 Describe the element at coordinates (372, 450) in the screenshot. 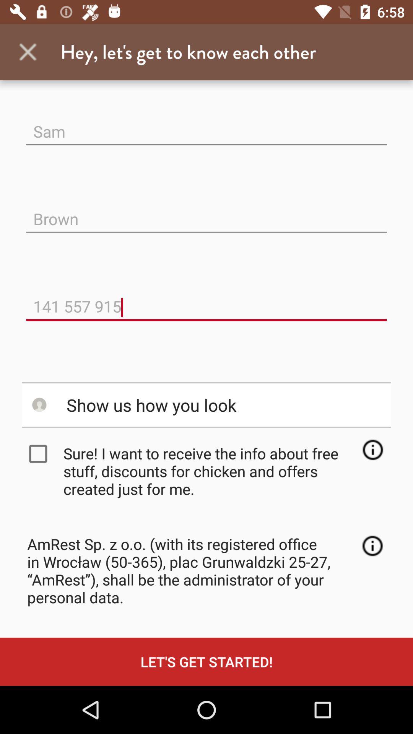

I see `open information` at that location.